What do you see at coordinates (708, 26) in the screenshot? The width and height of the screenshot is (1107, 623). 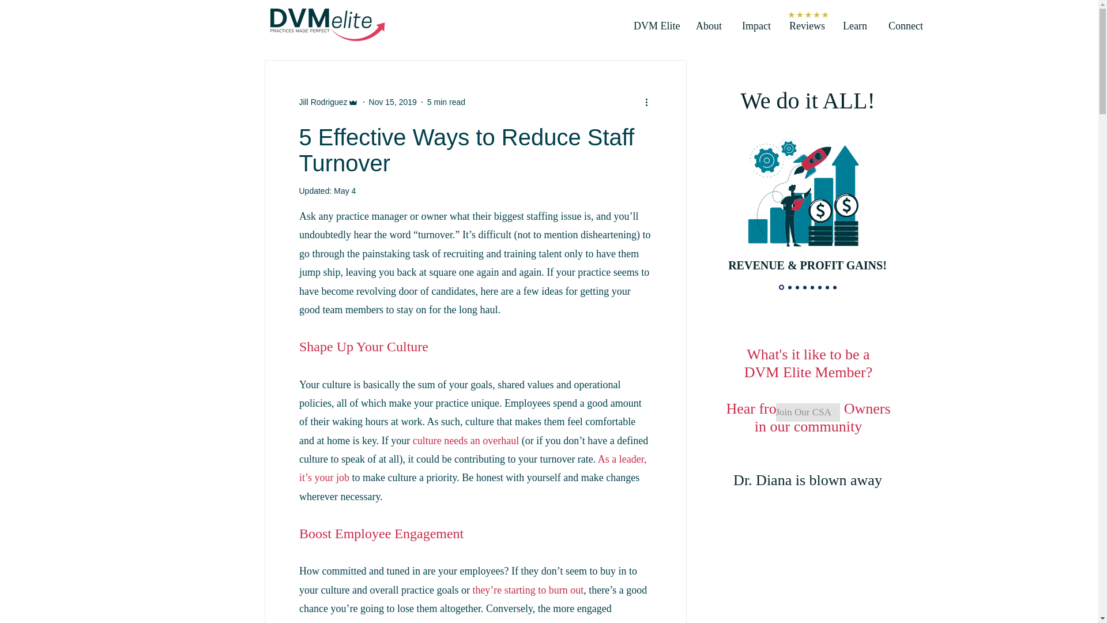 I see `About` at bounding box center [708, 26].